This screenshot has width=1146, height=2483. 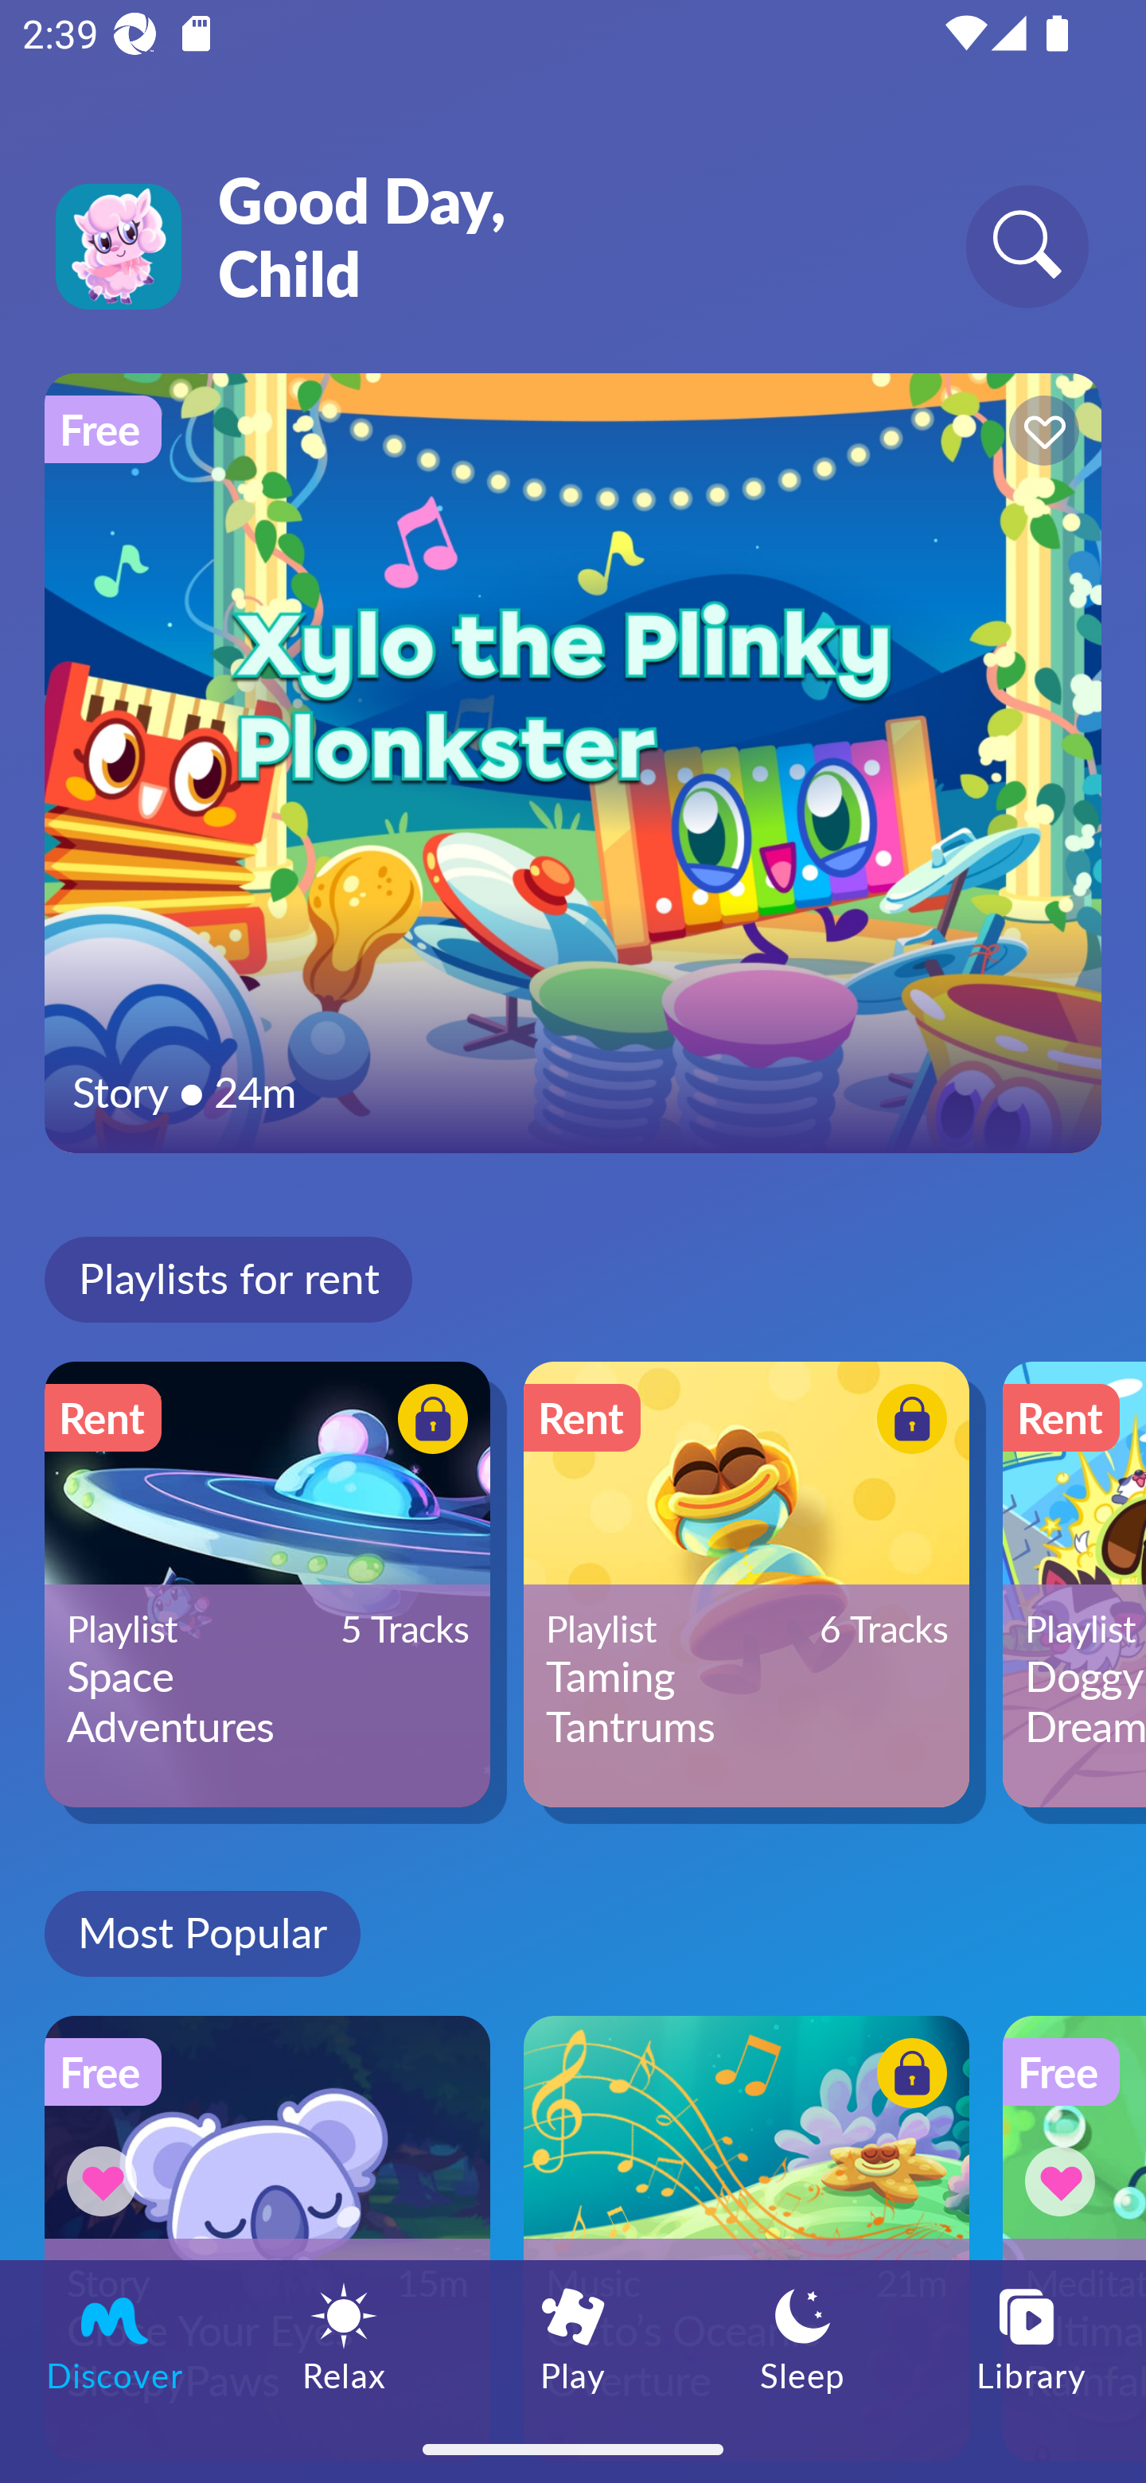 I want to click on Button, so click(x=907, y=2078).